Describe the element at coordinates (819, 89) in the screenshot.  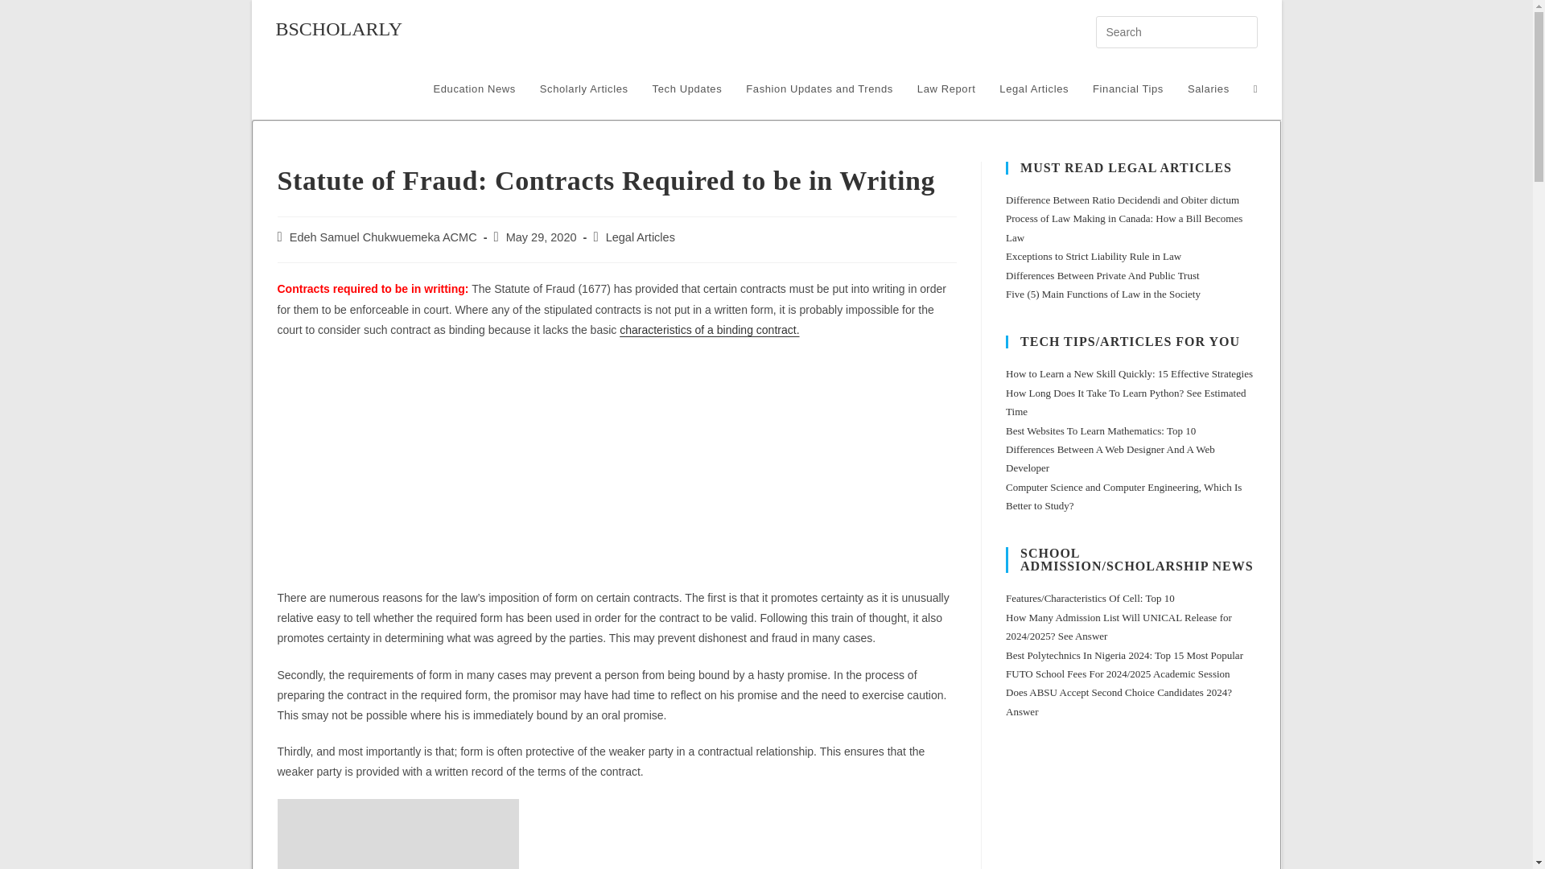
I see `Fashion Updates and Trends` at that location.